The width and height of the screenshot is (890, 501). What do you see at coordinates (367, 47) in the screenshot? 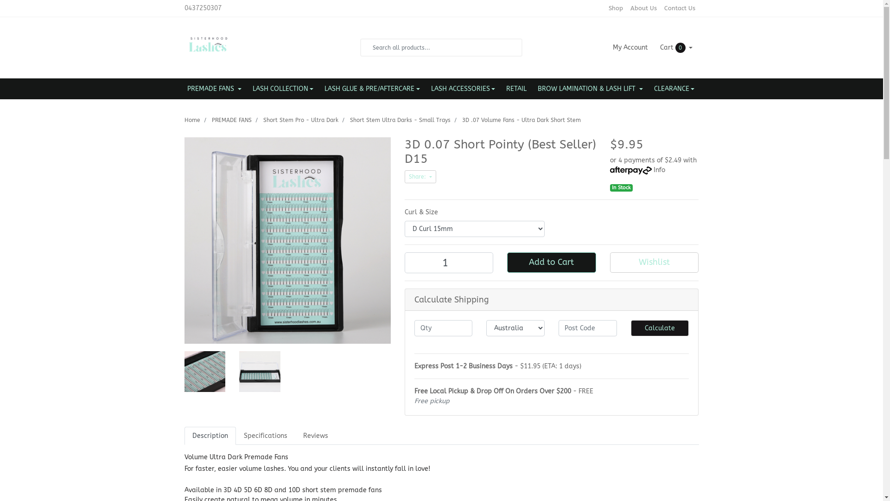
I see `Search` at bounding box center [367, 47].